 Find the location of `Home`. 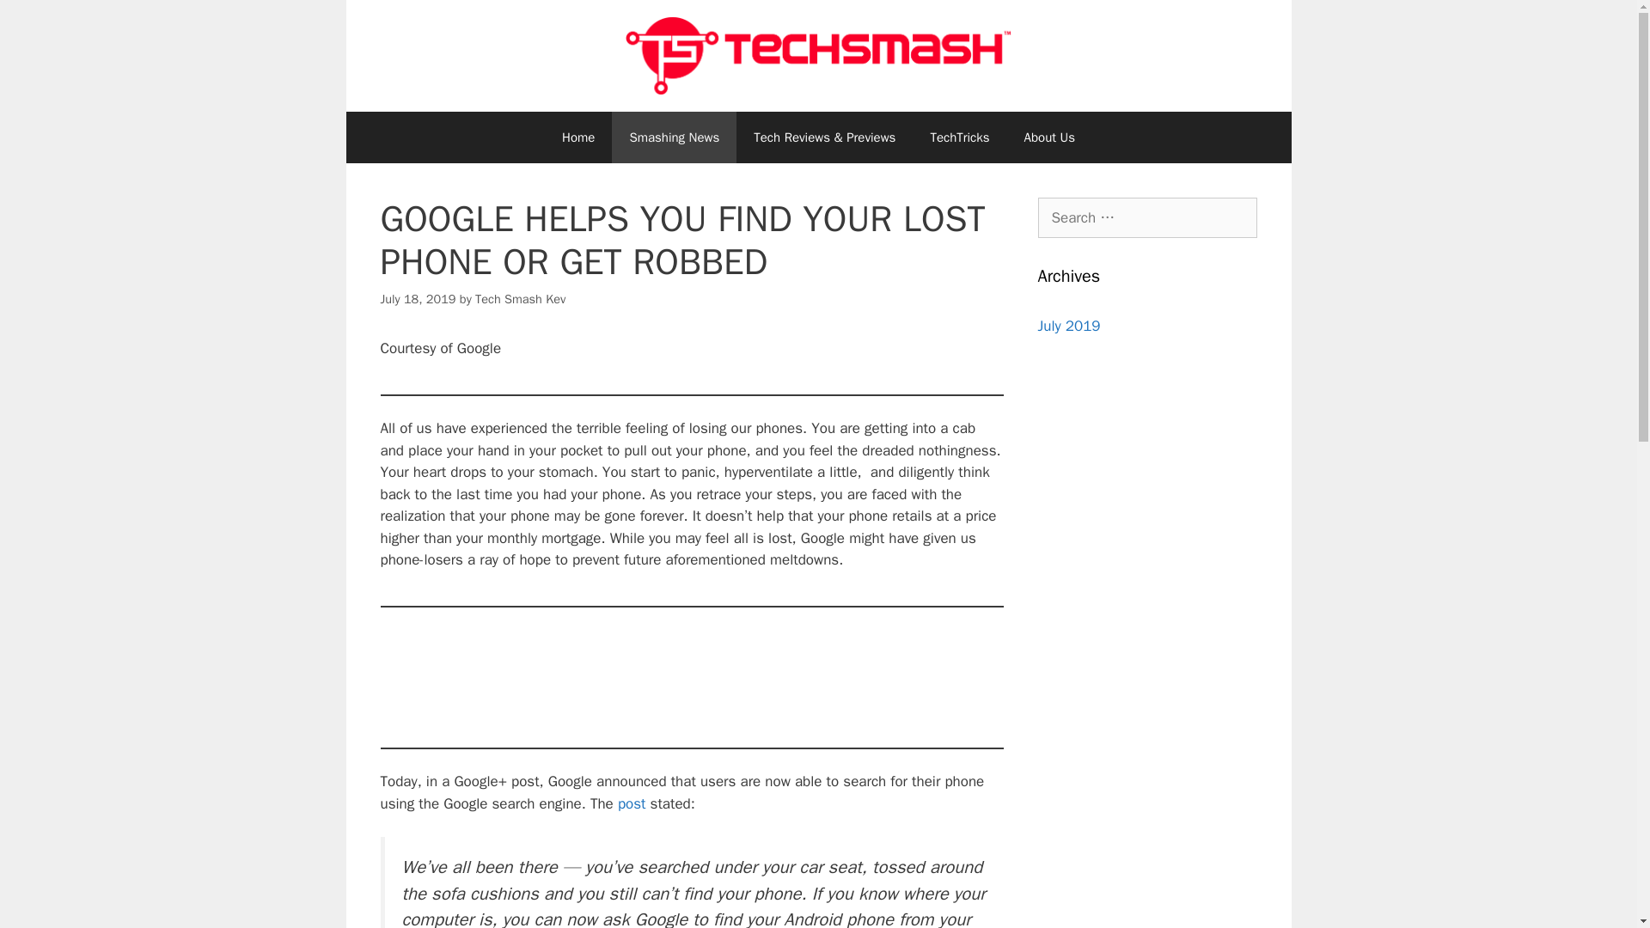

Home is located at coordinates (577, 137).